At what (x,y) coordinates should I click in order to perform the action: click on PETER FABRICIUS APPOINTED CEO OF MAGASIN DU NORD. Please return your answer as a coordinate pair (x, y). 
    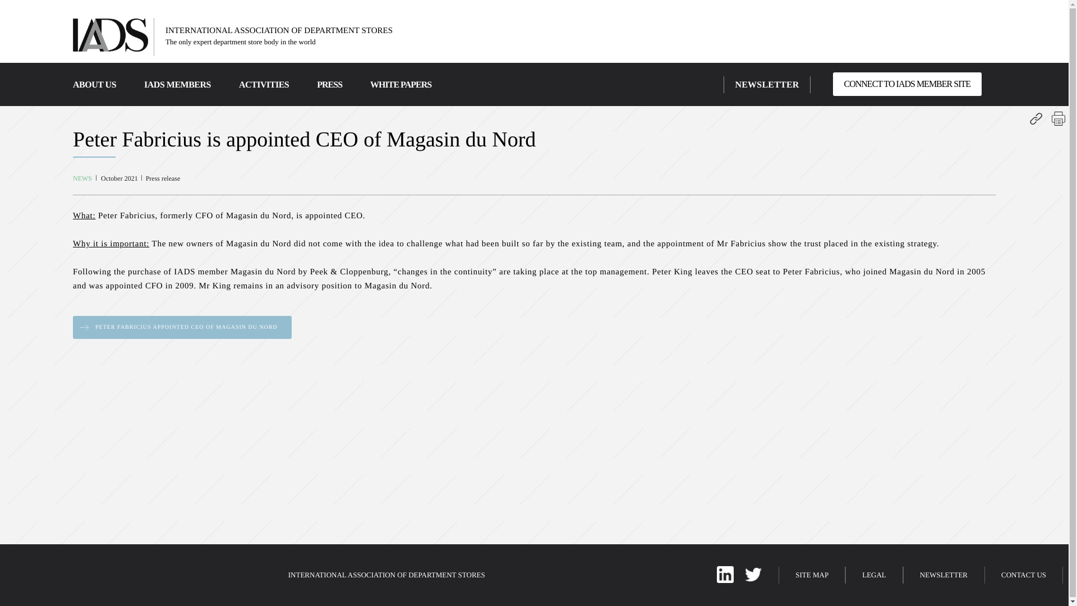
    Looking at the image, I should click on (182, 327).